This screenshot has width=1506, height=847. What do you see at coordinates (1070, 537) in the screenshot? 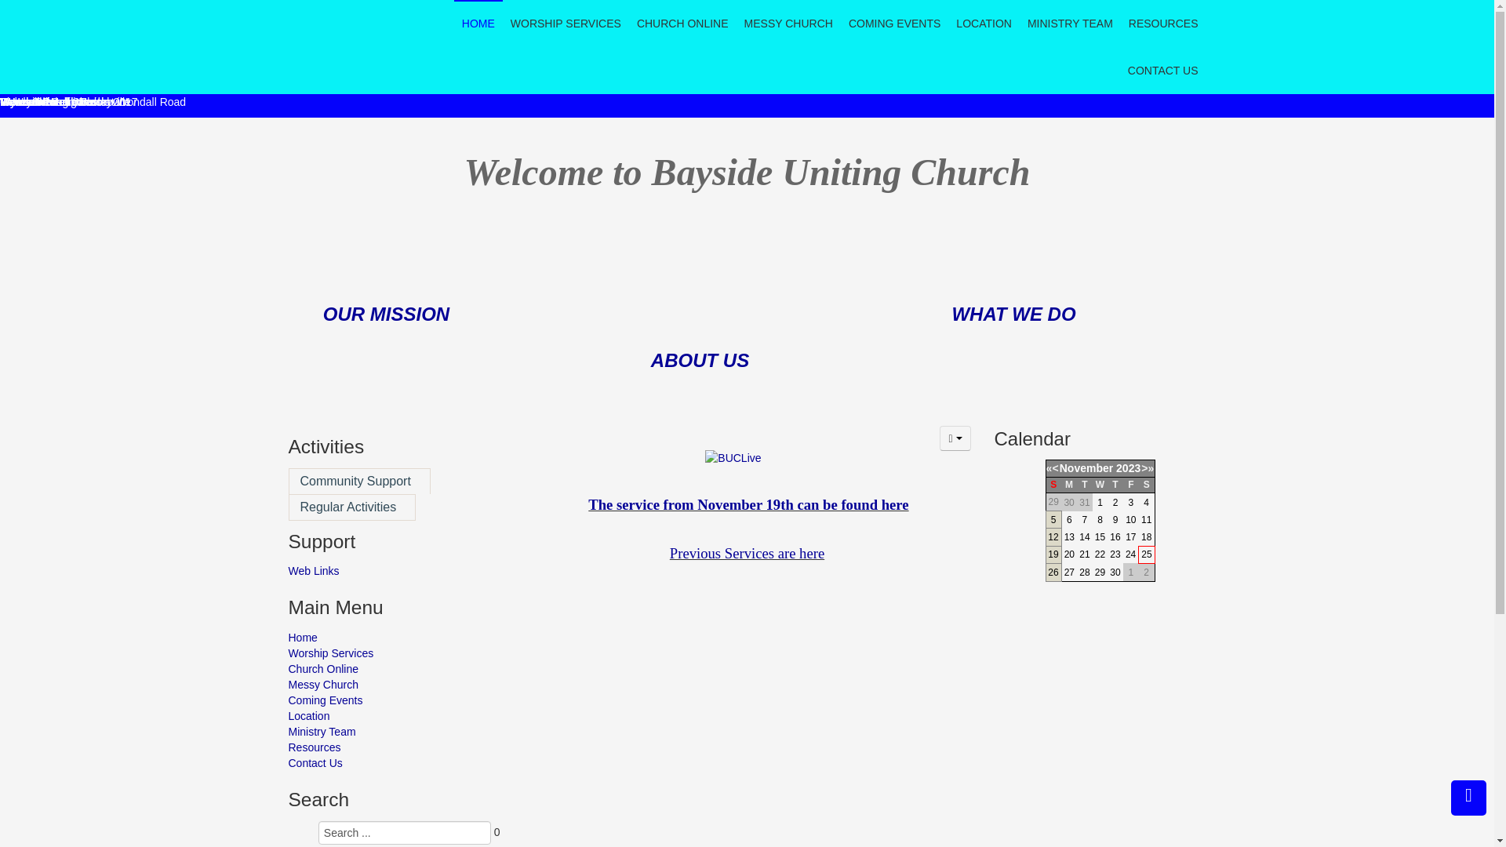
I see `13` at bounding box center [1070, 537].